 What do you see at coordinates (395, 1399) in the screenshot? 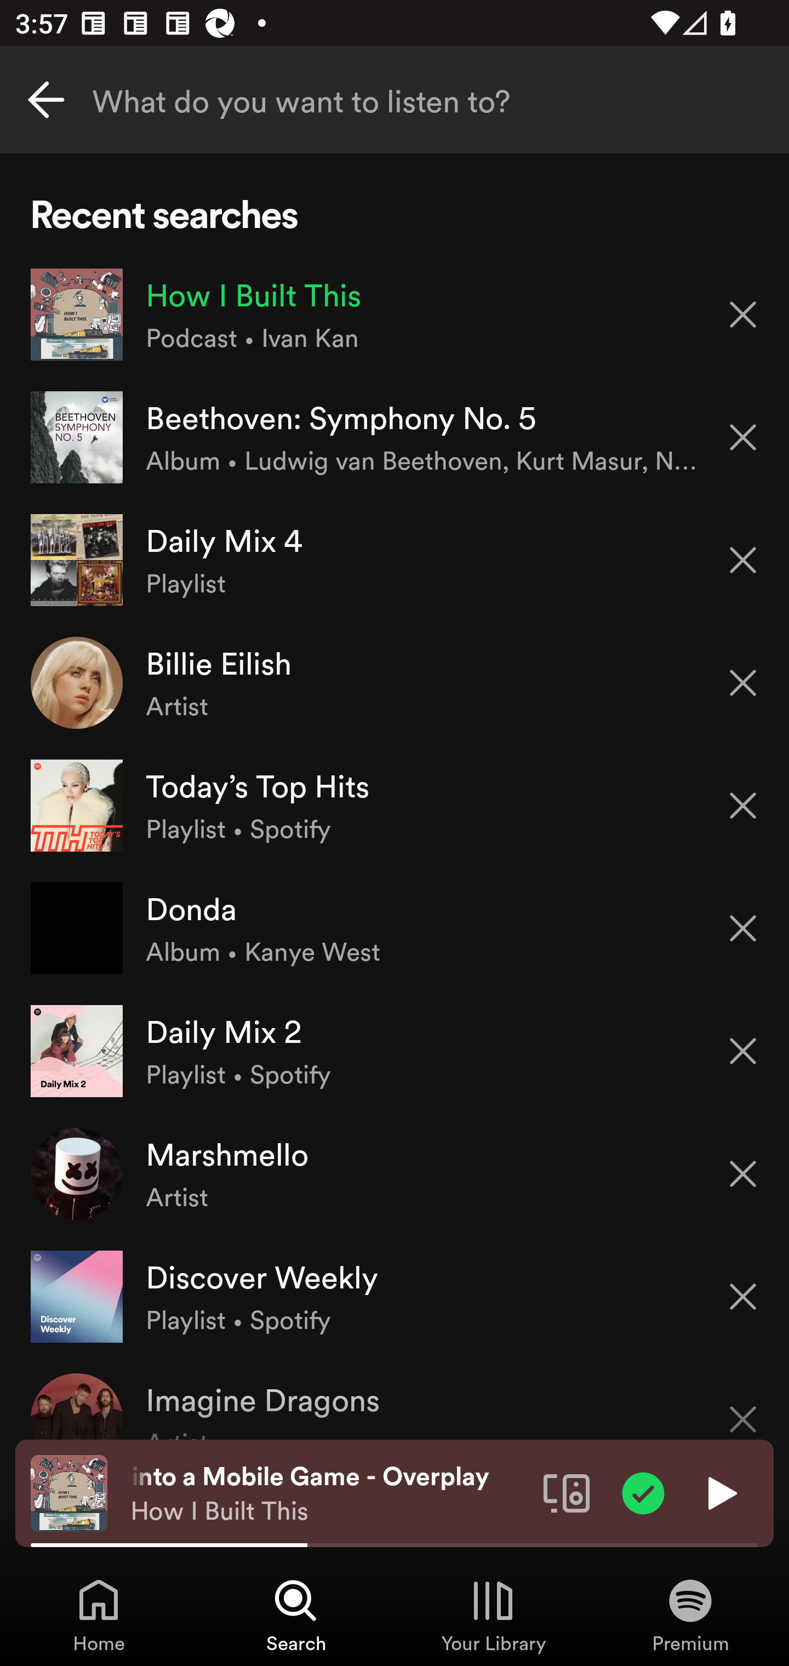
I see `Imagine Dragons Artist Remove` at bounding box center [395, 1399].